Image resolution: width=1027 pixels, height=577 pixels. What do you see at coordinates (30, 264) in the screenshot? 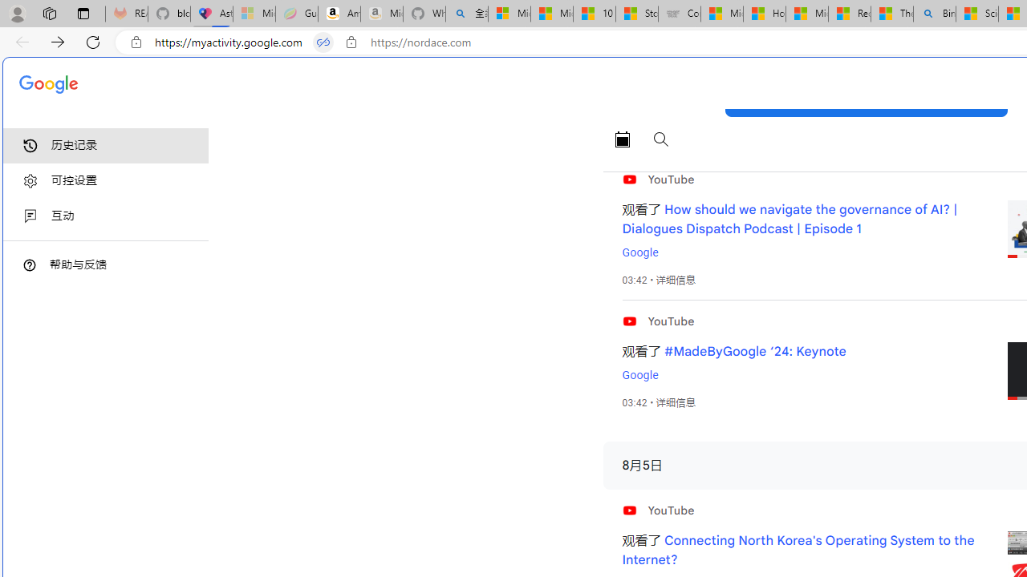
I see `Class: DTiKkd NMm5M` at bounding box center [30, 264].